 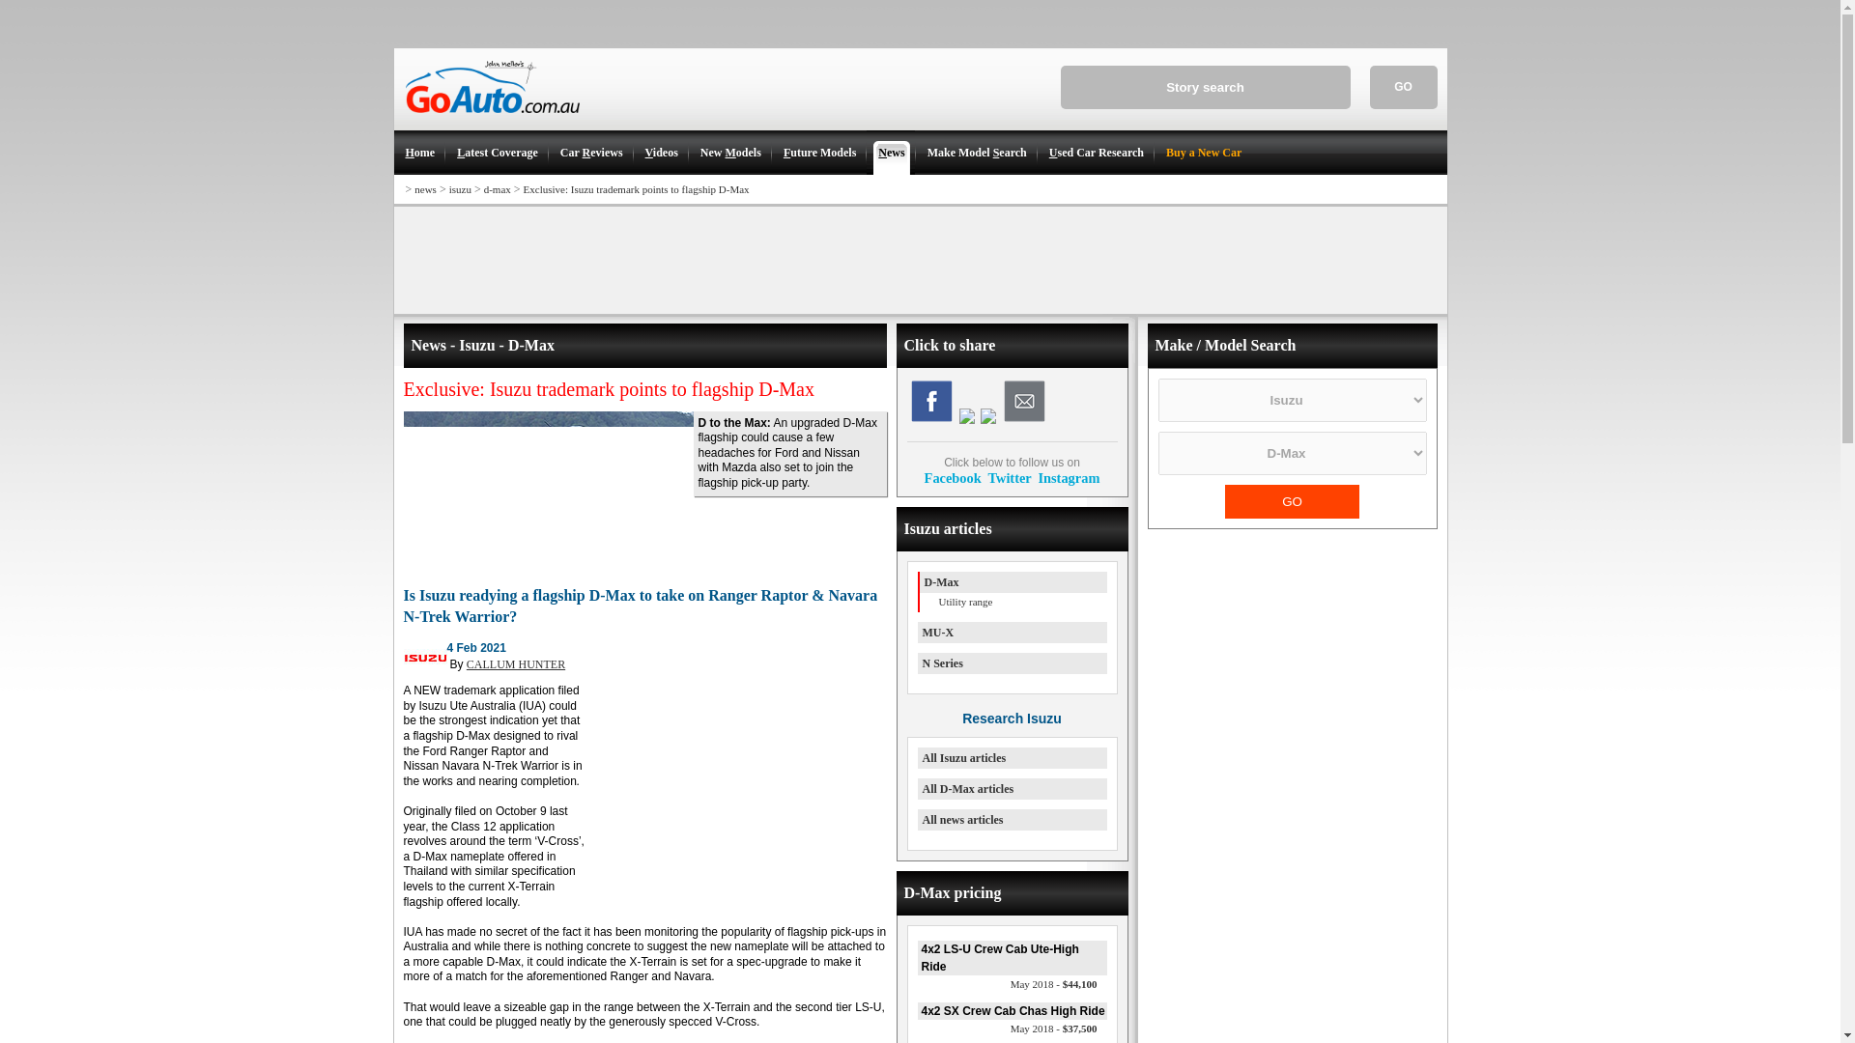 What do you see at coordinates (636, 189) in the screenshot?
I see `Exclusive: Isuzu trademark points to flagship D-Max` at bounding box center [636, 189].